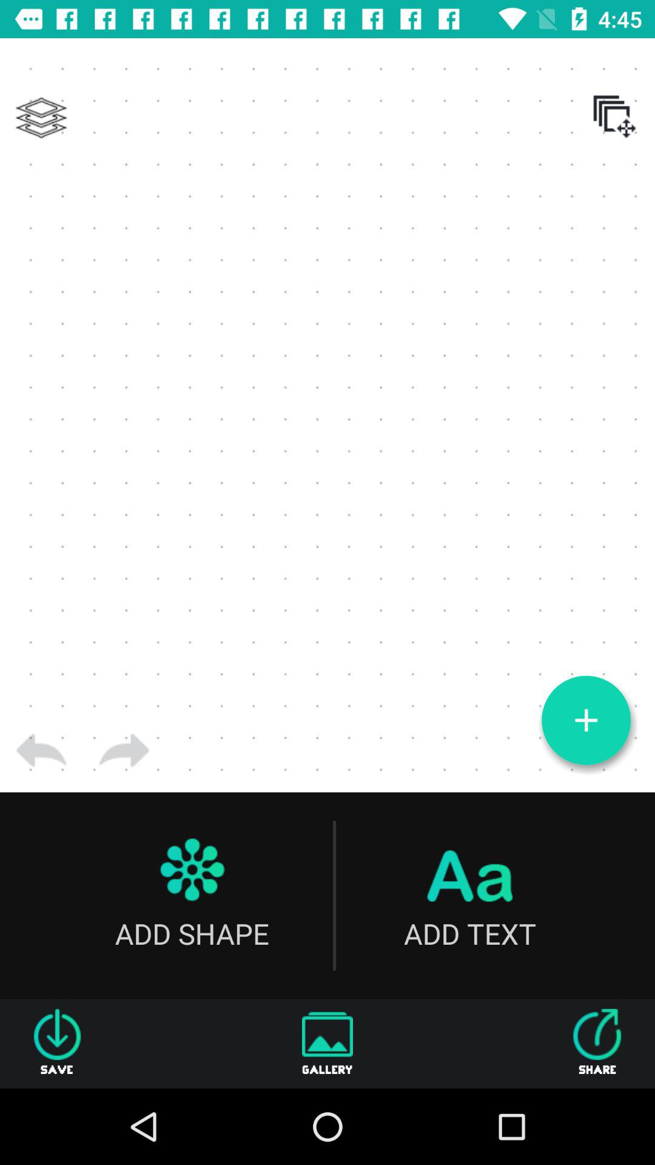  Describe the element at coordinates (597, 1044) in the screenshot. I see `open the share item` at that location.